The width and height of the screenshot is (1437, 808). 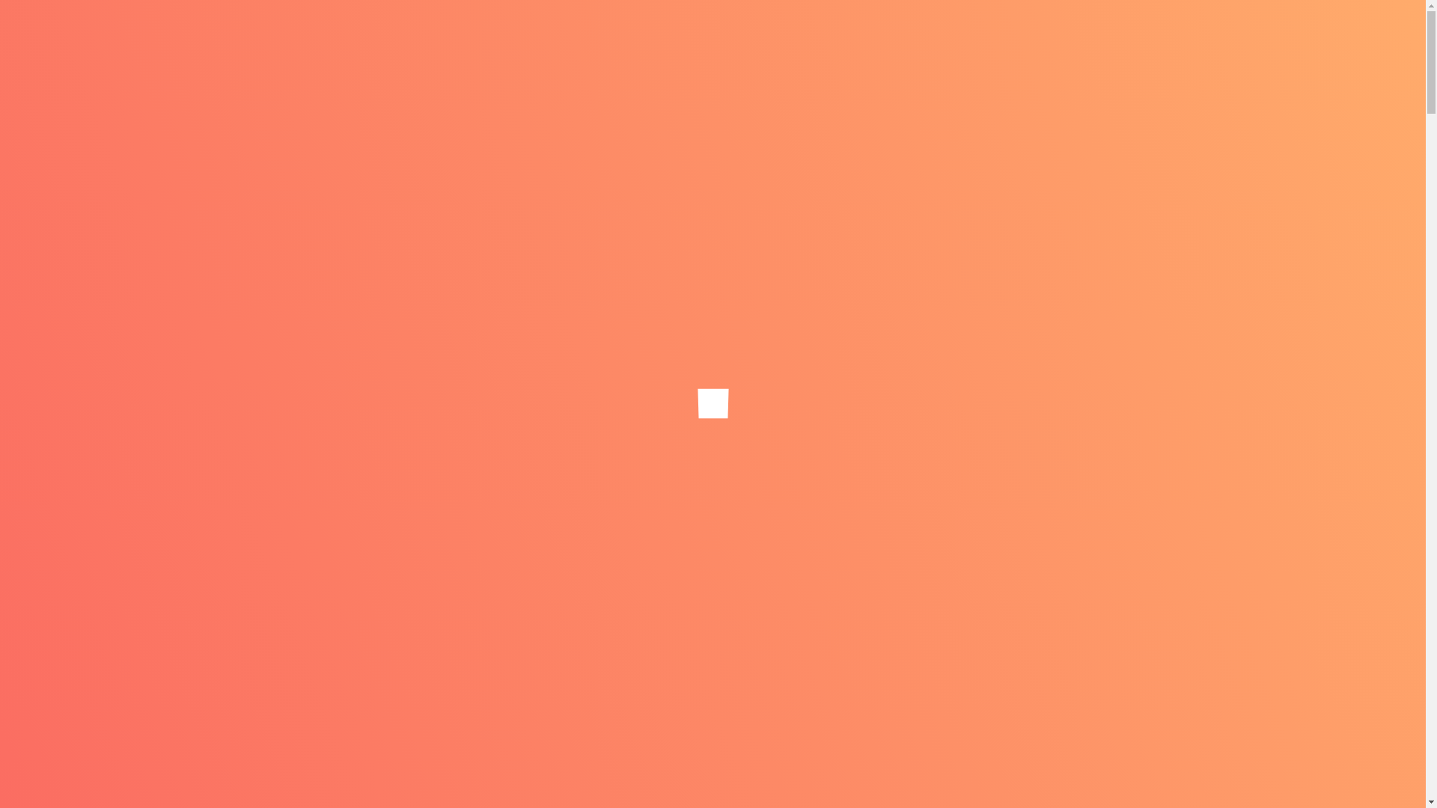 What do you see at coordinates (1067, 61) in the screenshot?
I see `OFFERS` at bounding box center [1067, 61].